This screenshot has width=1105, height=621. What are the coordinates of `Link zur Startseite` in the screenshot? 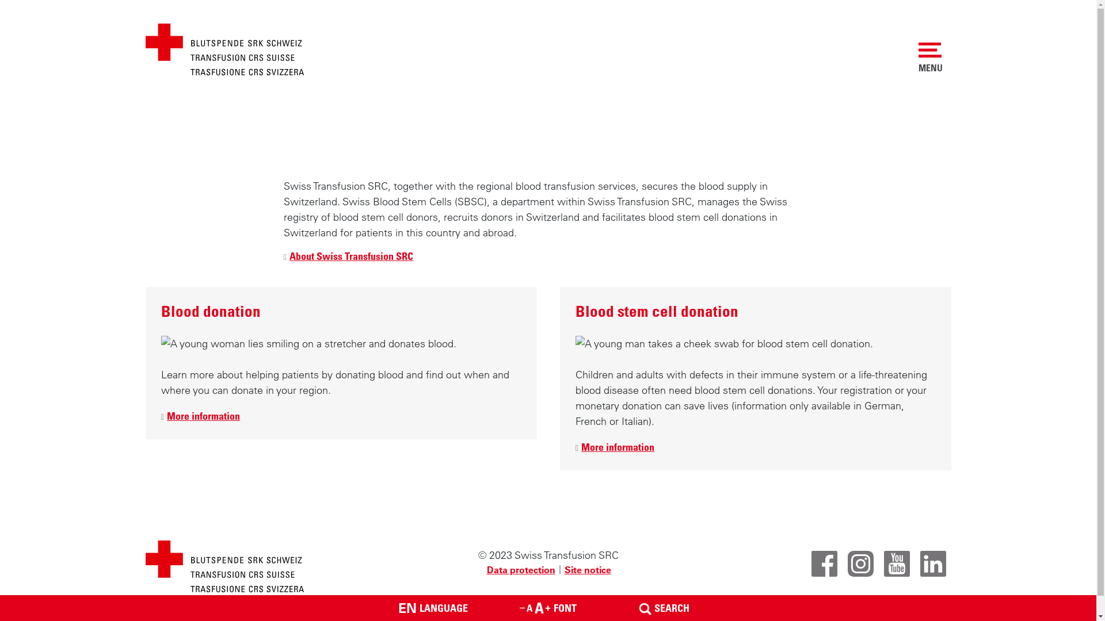 It's located at (224, 48).